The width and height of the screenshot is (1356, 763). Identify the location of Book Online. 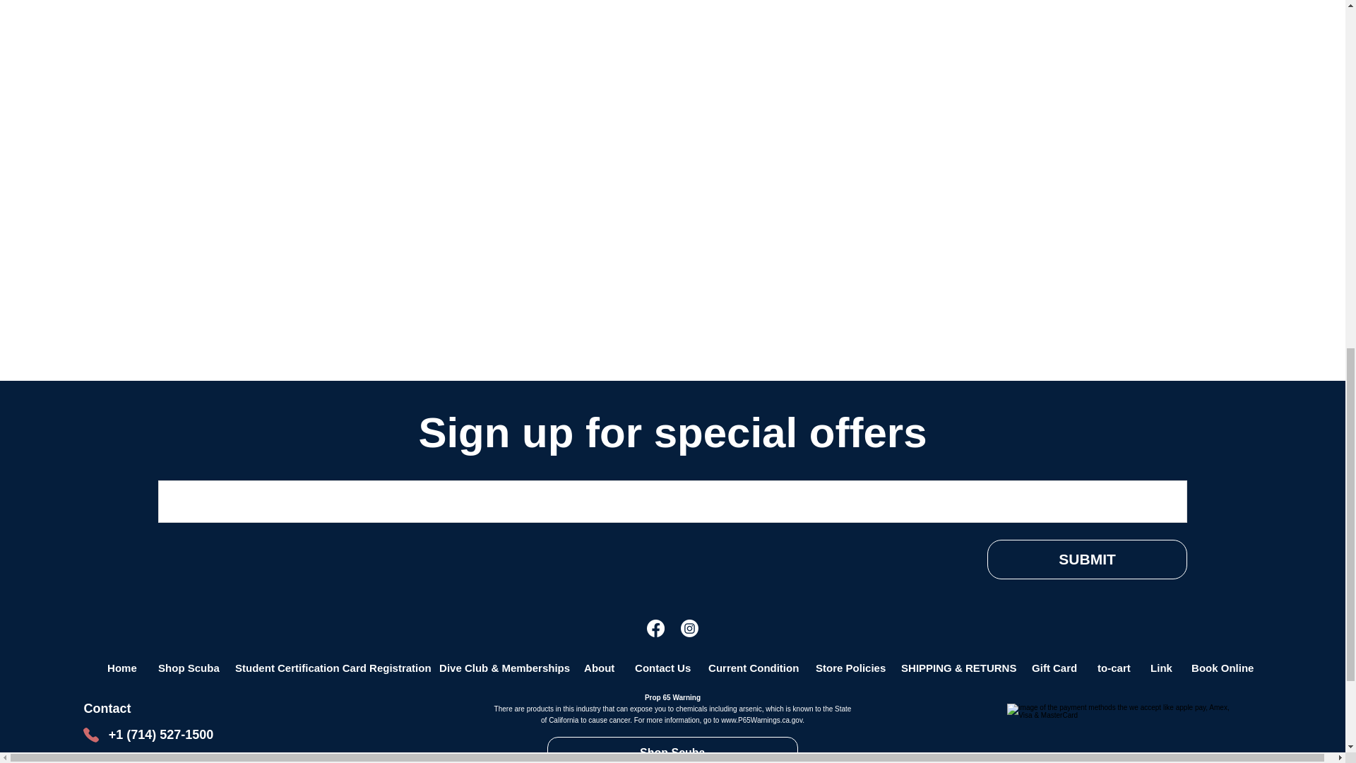
(1220, 668).